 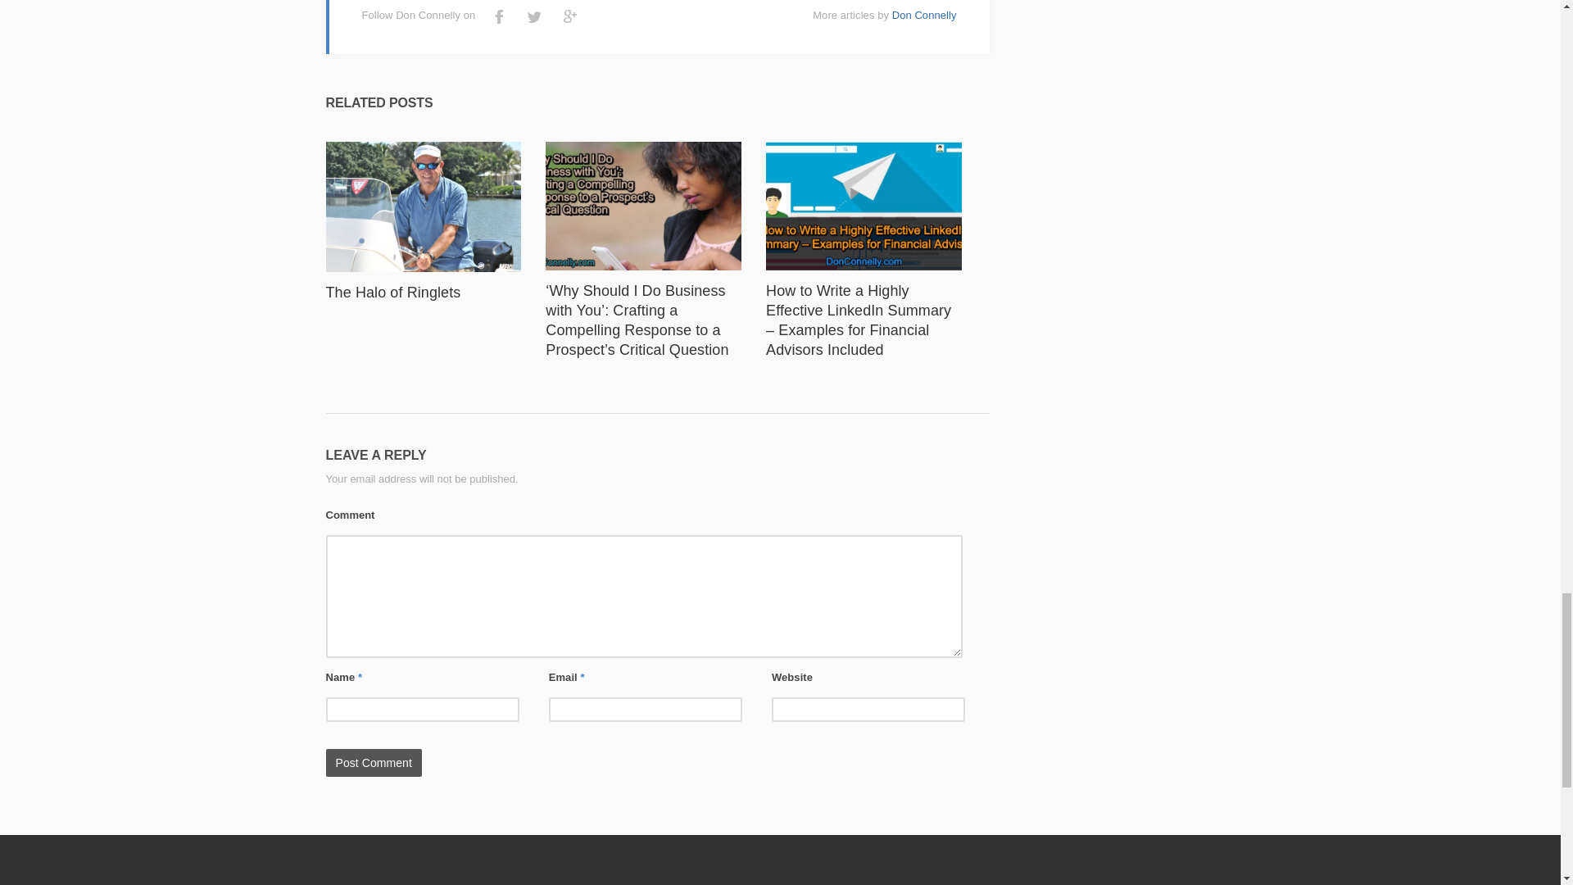 I want to click on Facebook, so click(x=499, y=16).